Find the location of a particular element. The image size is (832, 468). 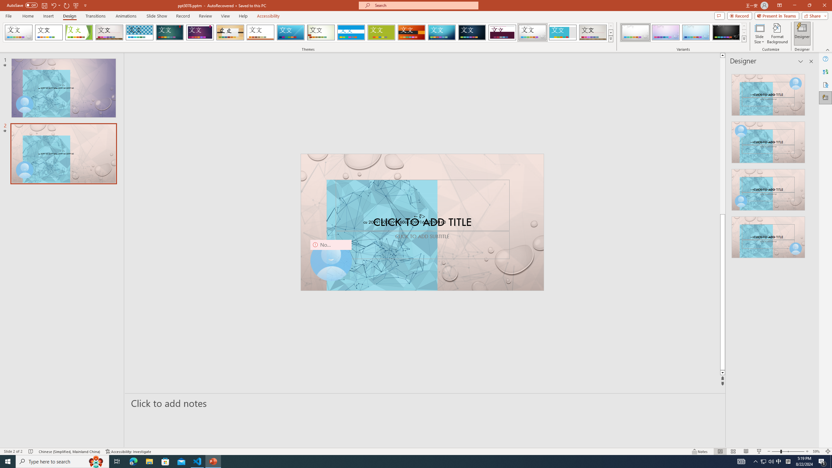

Droplet Variant 2 is located at coordinates (666, 32).